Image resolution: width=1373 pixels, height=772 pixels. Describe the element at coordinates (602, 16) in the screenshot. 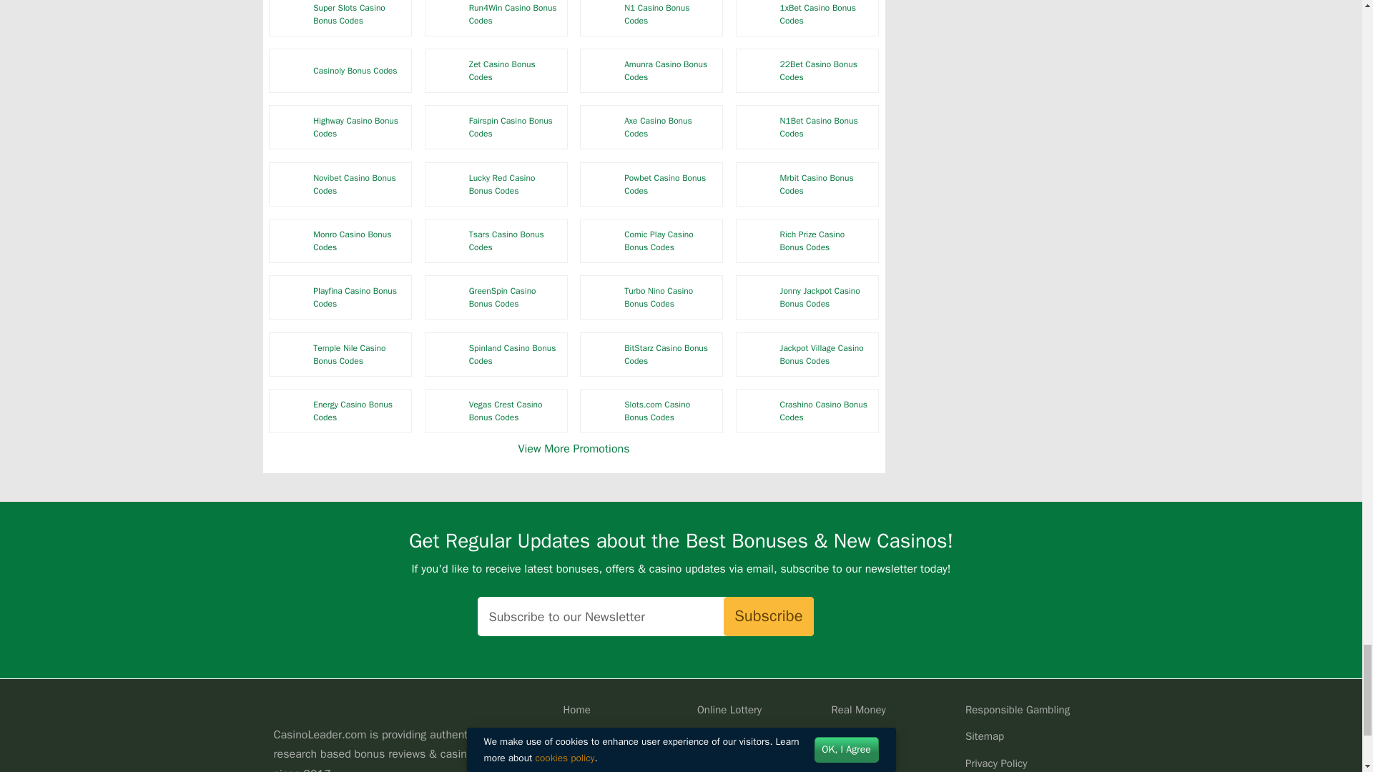

I see `N1 Casino` at that location.